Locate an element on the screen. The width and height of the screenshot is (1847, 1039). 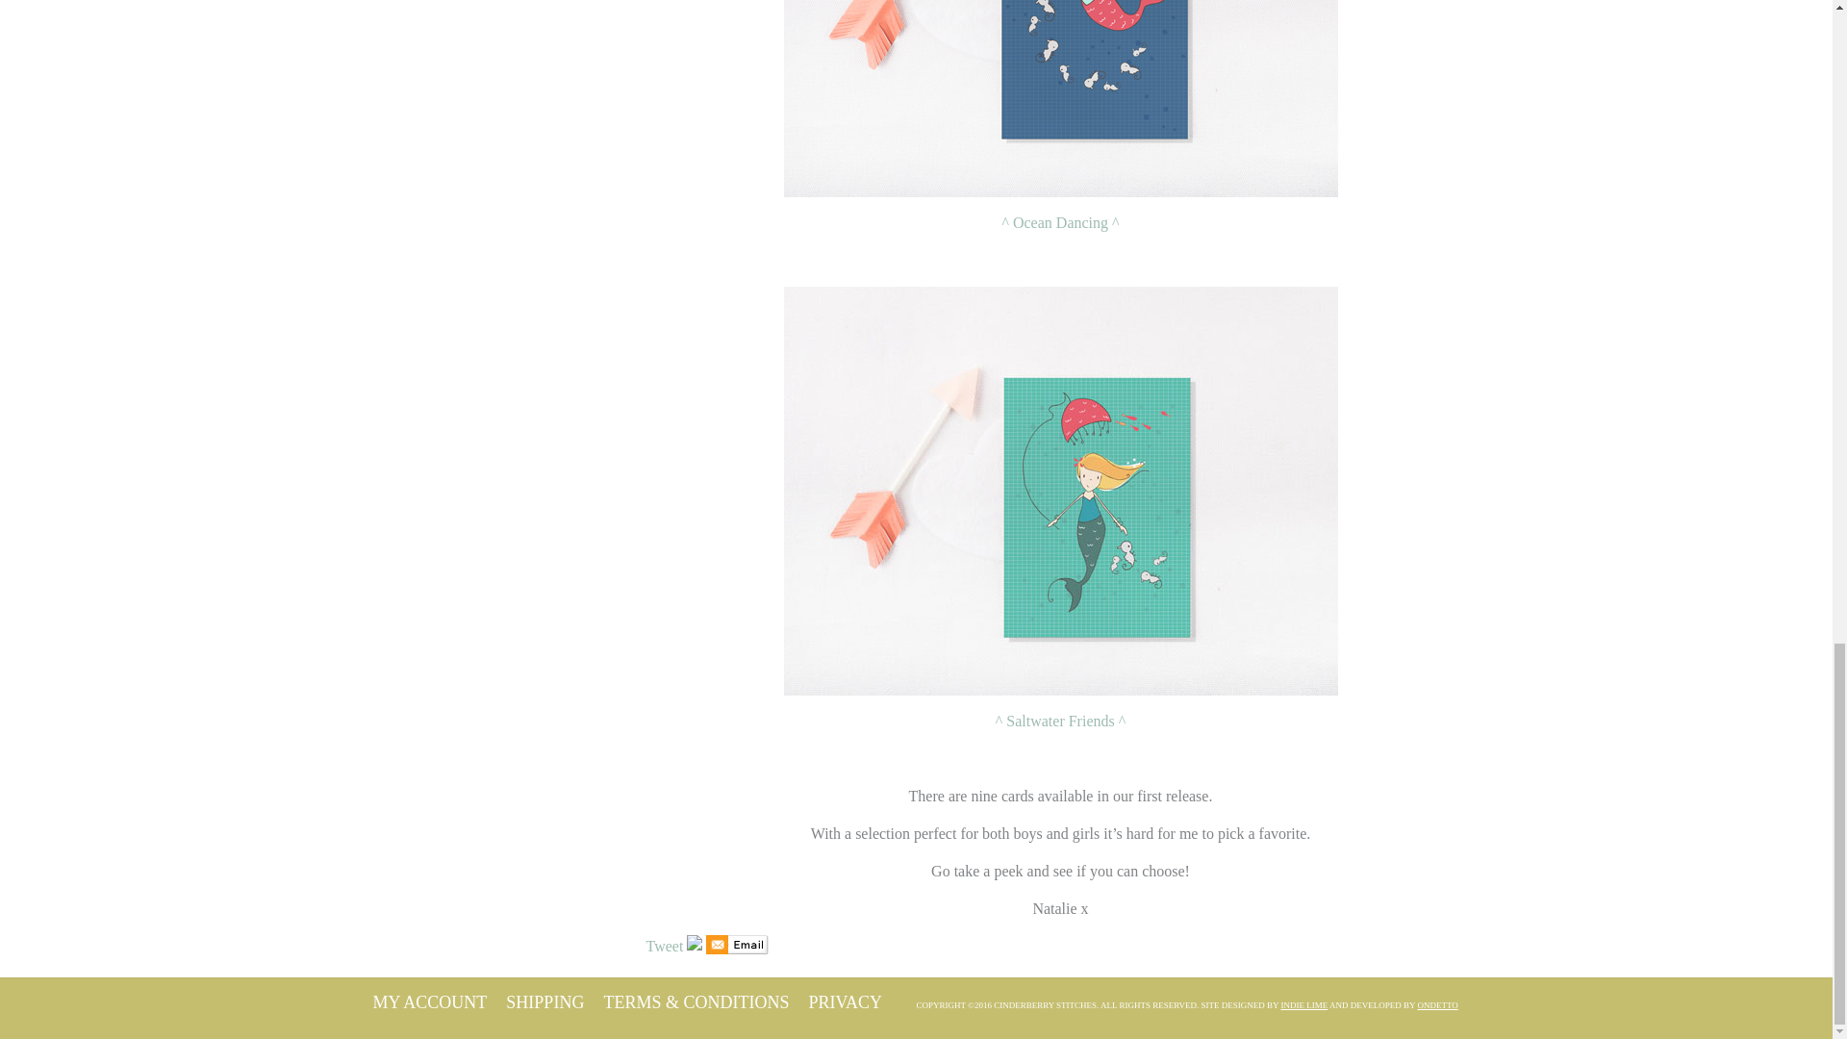
SHIPPING is located at coordinates (544, 1002).